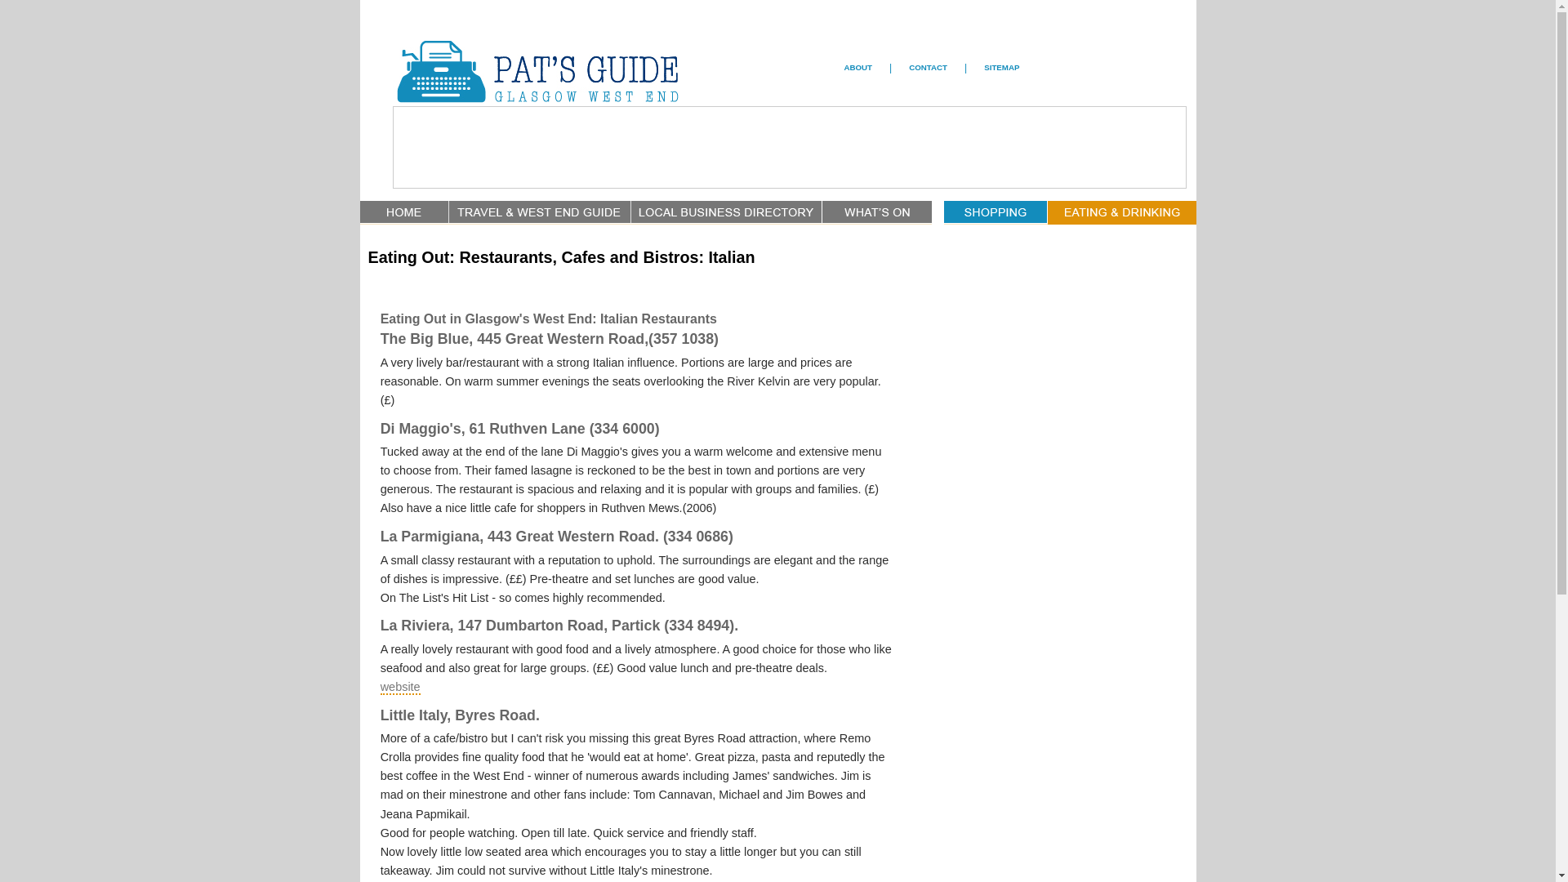 The image size is (1568, 882). What do you see at coordinates (1001, 67) in the screenshot?
I see `SITEMAP` at bounding box center [1001, 67].